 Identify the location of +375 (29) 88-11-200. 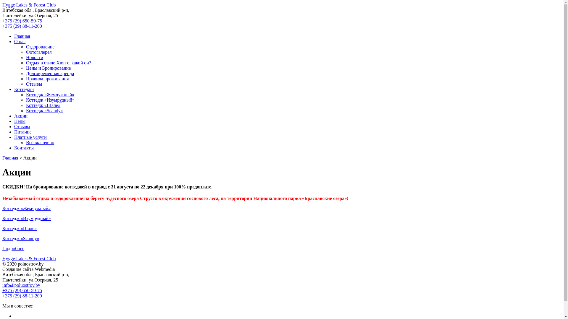
(22, 26).